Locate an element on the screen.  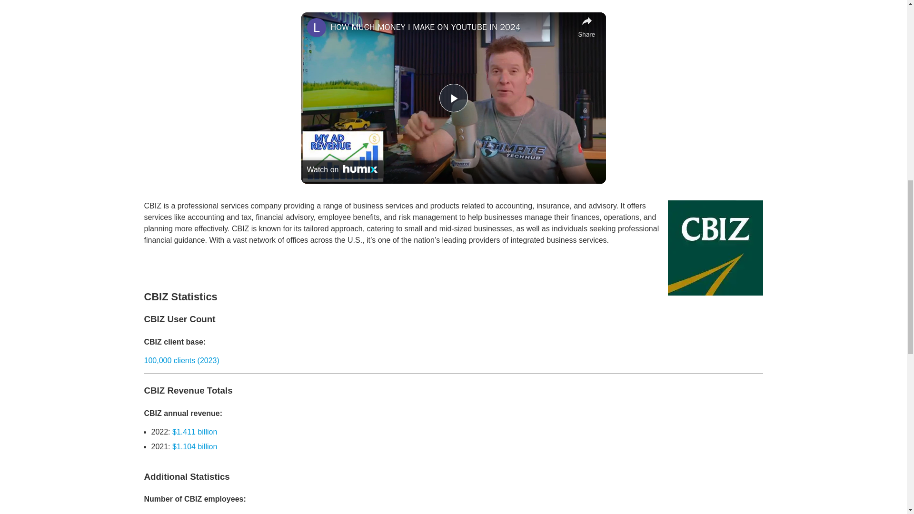
CBIZ Statistics user count and Facts is located at coordinates (715, 248).